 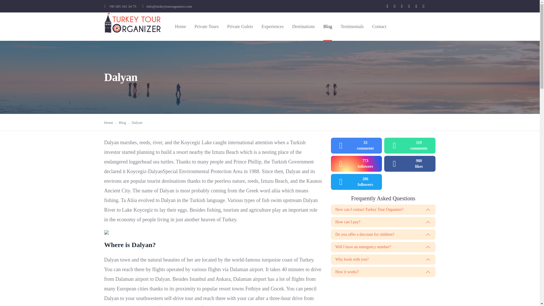 I want to click on How it works?, so click(x=383, y=235).